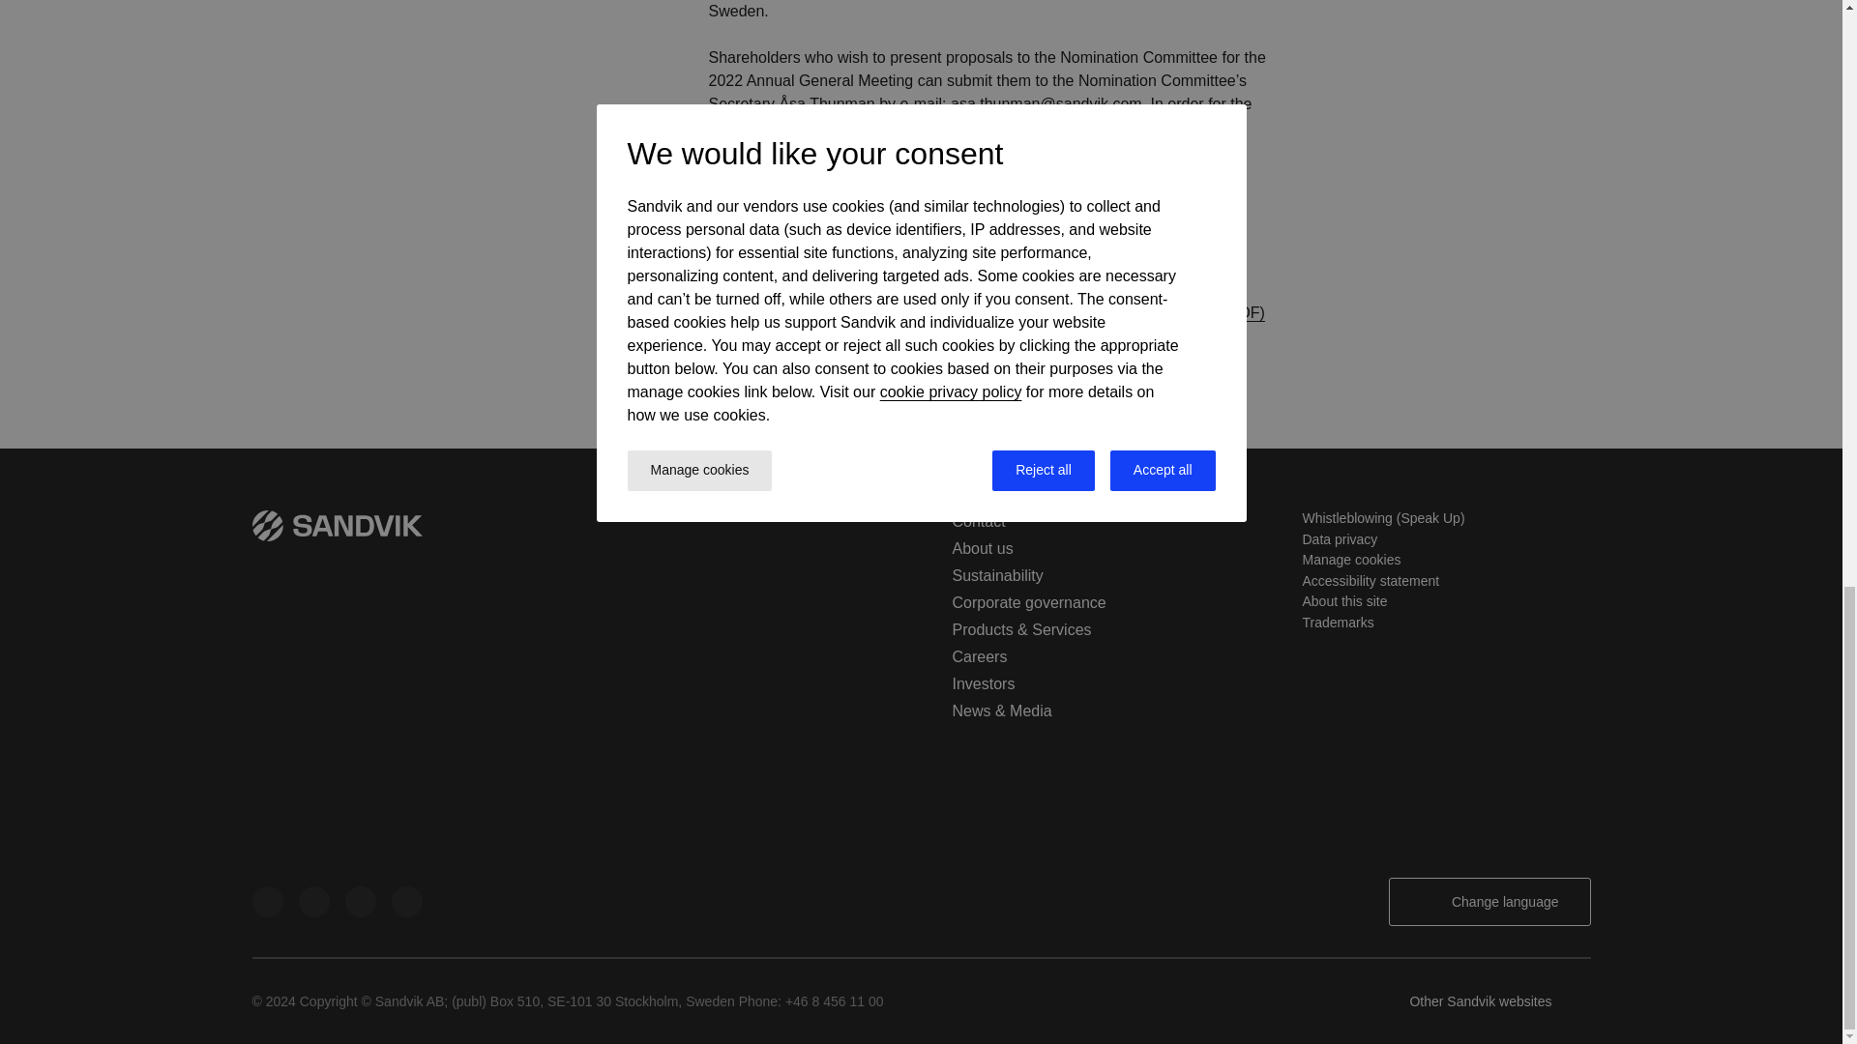 The height and width of the screenshot is (1044, 1857). Describe the element at coordinates (981, 548) in the screenshot. I see `About us` at that location.